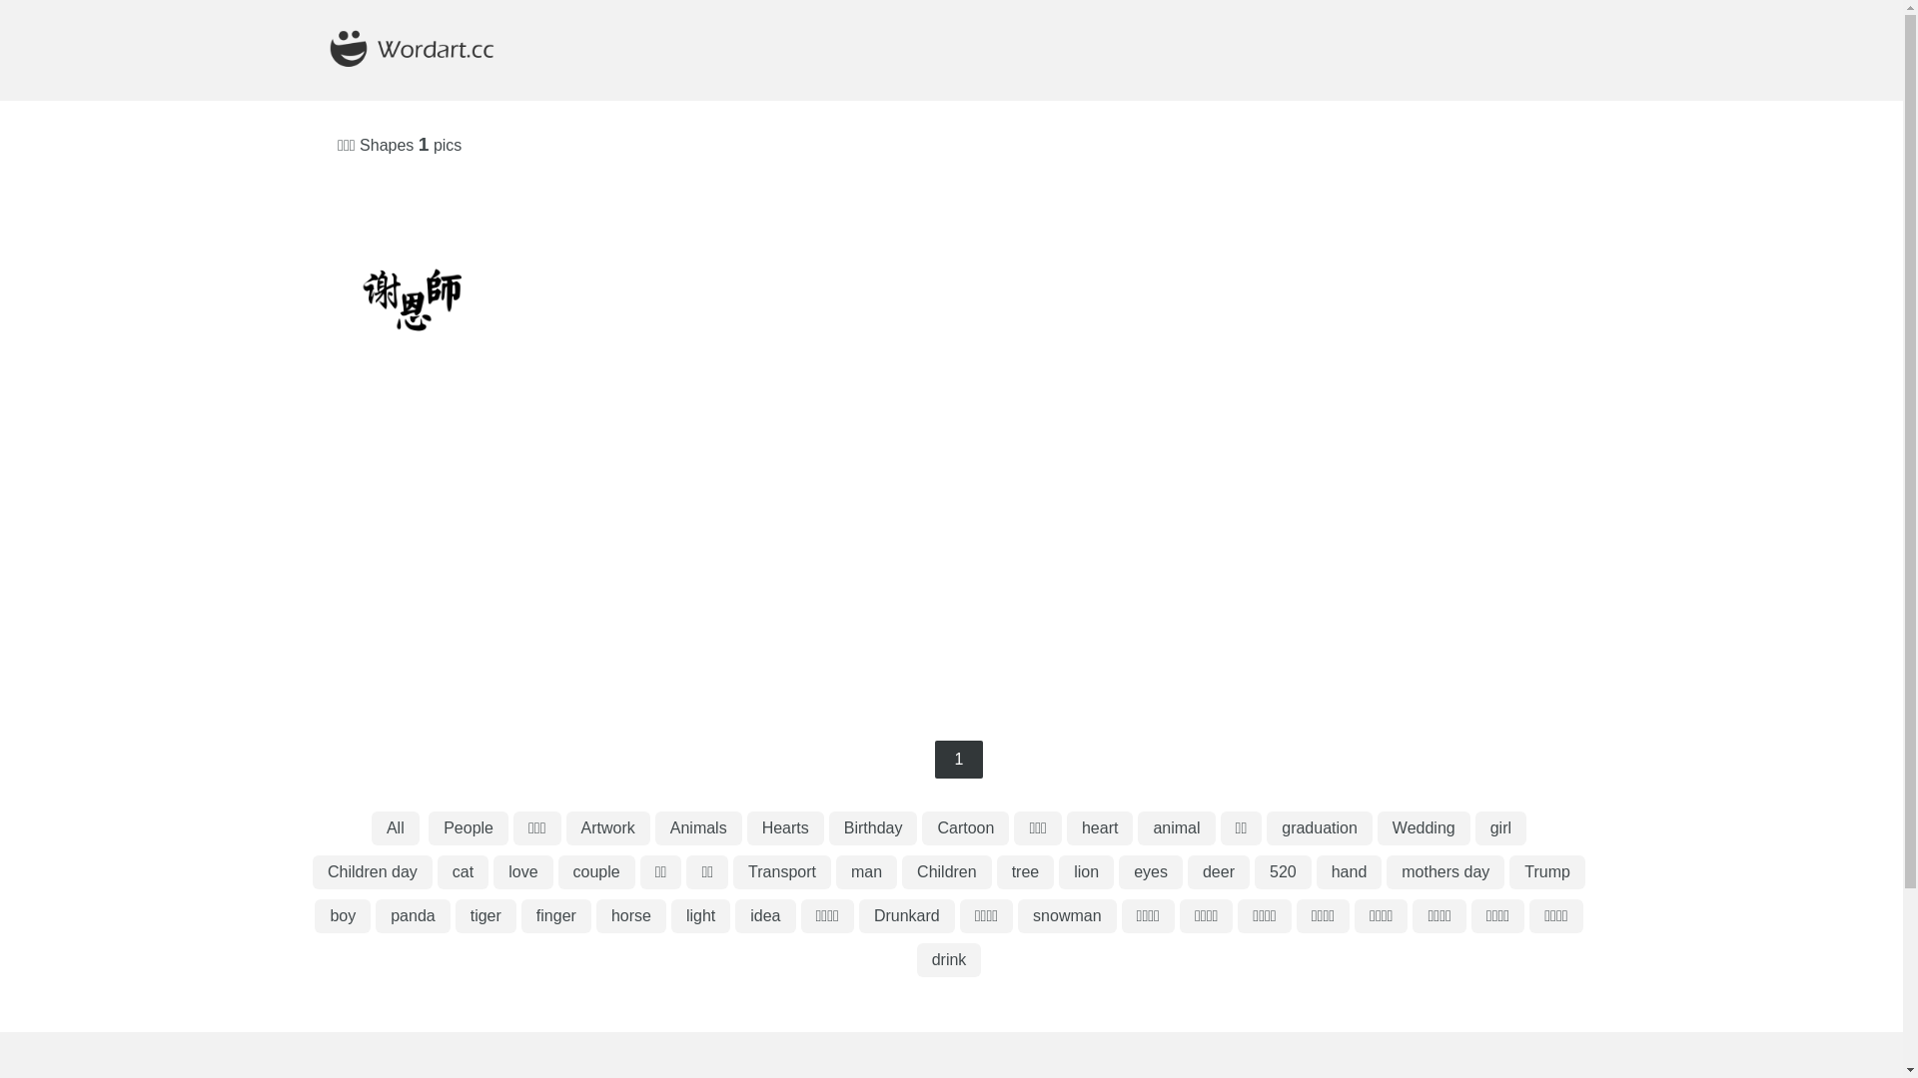  Describe the element at coordinates (440, 293) in the screenshot. I see `create word2art poster width shapes - 2019061162802305.PNG` at that location.